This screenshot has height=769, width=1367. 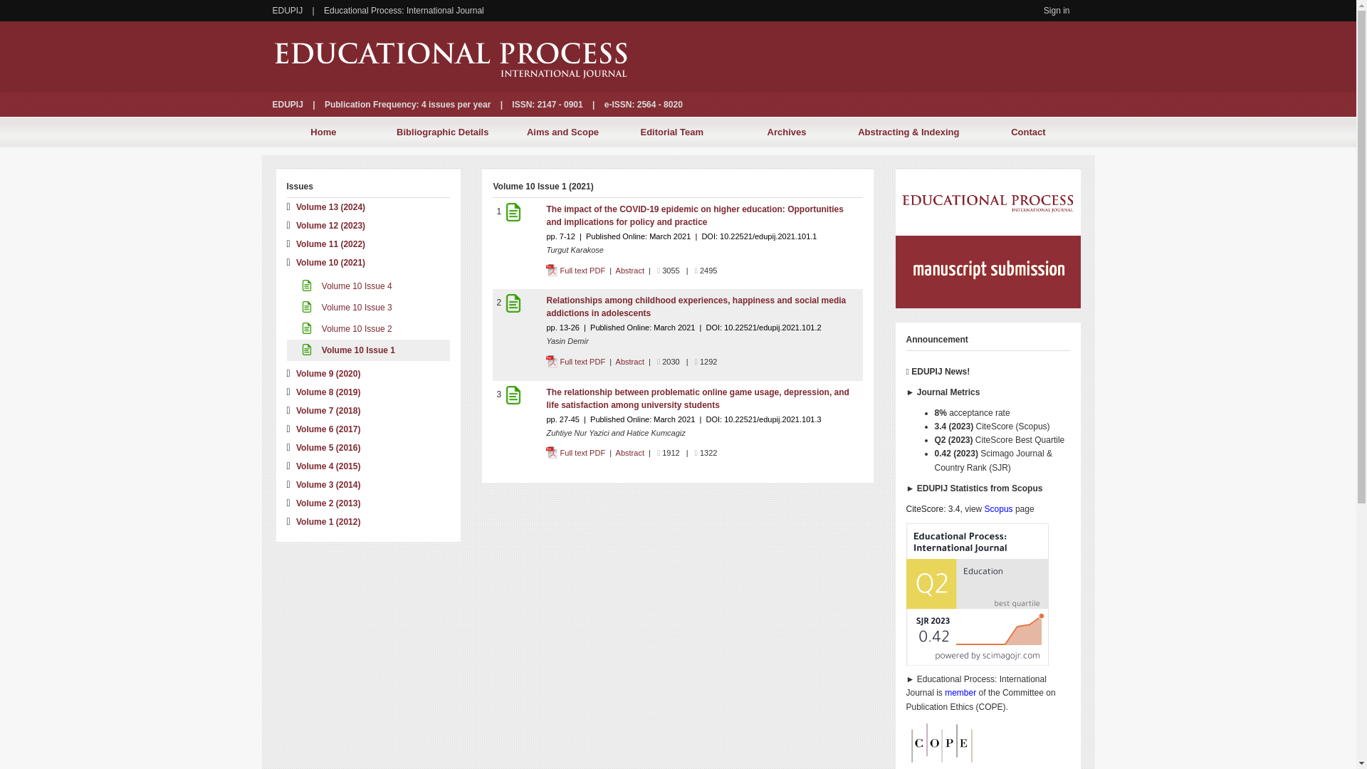 I want to click on Archives, so click(x=786, y=132).